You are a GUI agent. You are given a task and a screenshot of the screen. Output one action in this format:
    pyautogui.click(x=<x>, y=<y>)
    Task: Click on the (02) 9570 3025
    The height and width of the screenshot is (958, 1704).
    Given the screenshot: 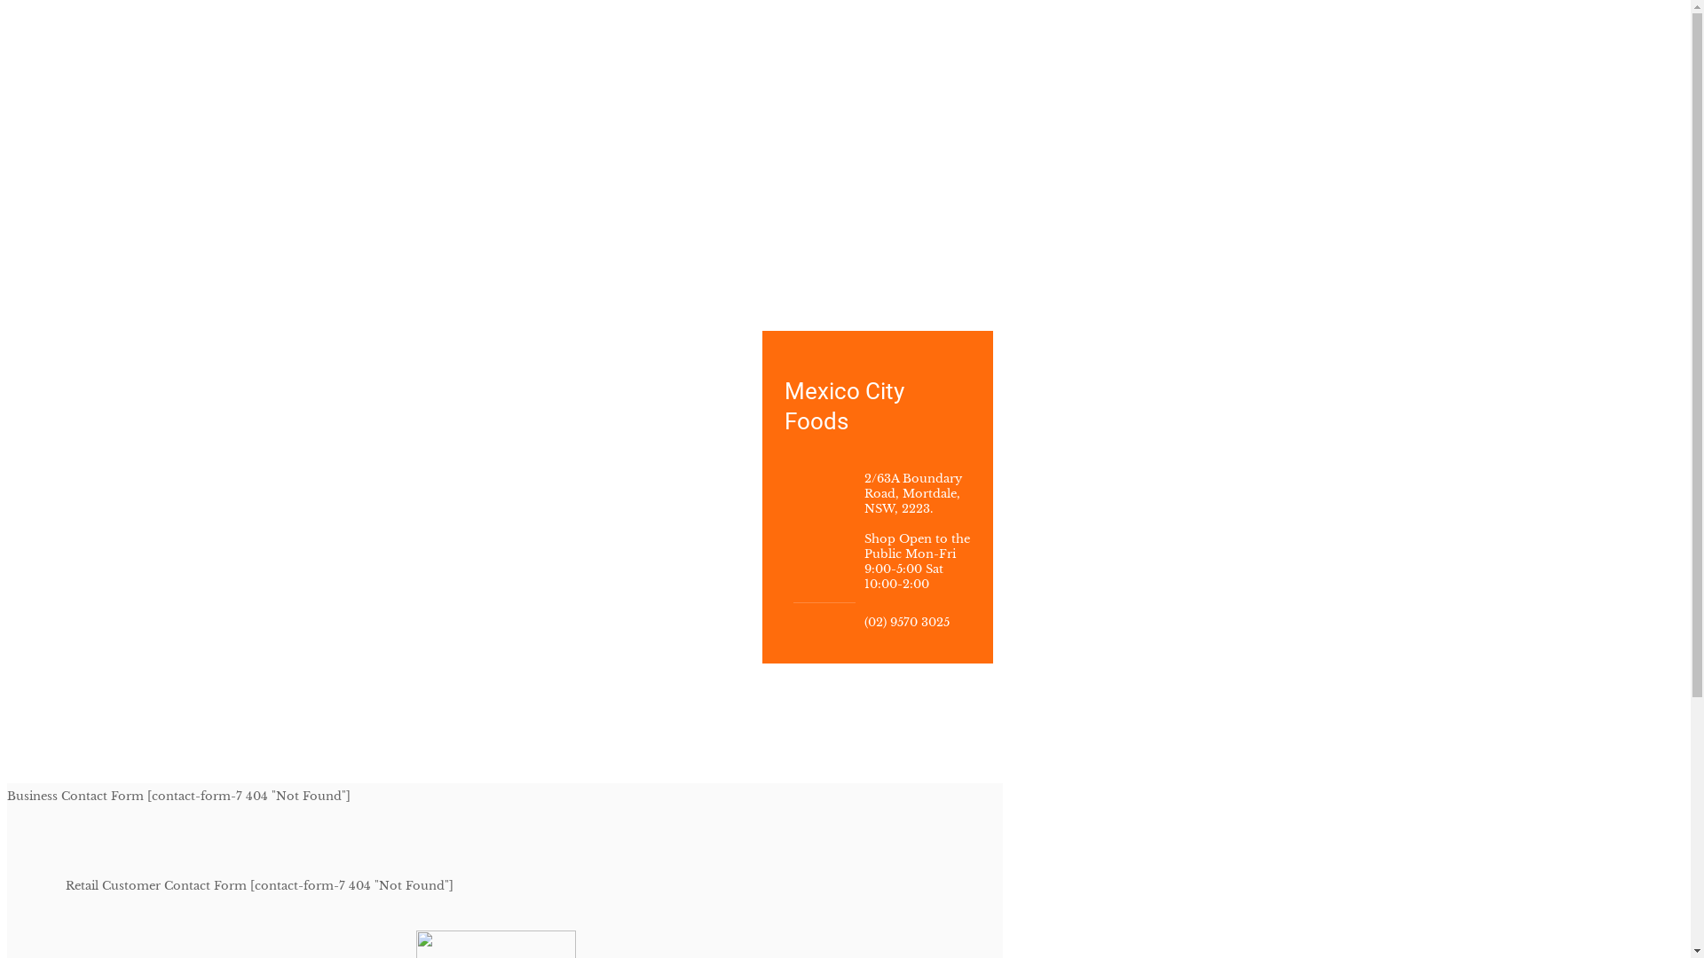 What is the action you would take?
    pyautogui.click(x=907, y=623)
    